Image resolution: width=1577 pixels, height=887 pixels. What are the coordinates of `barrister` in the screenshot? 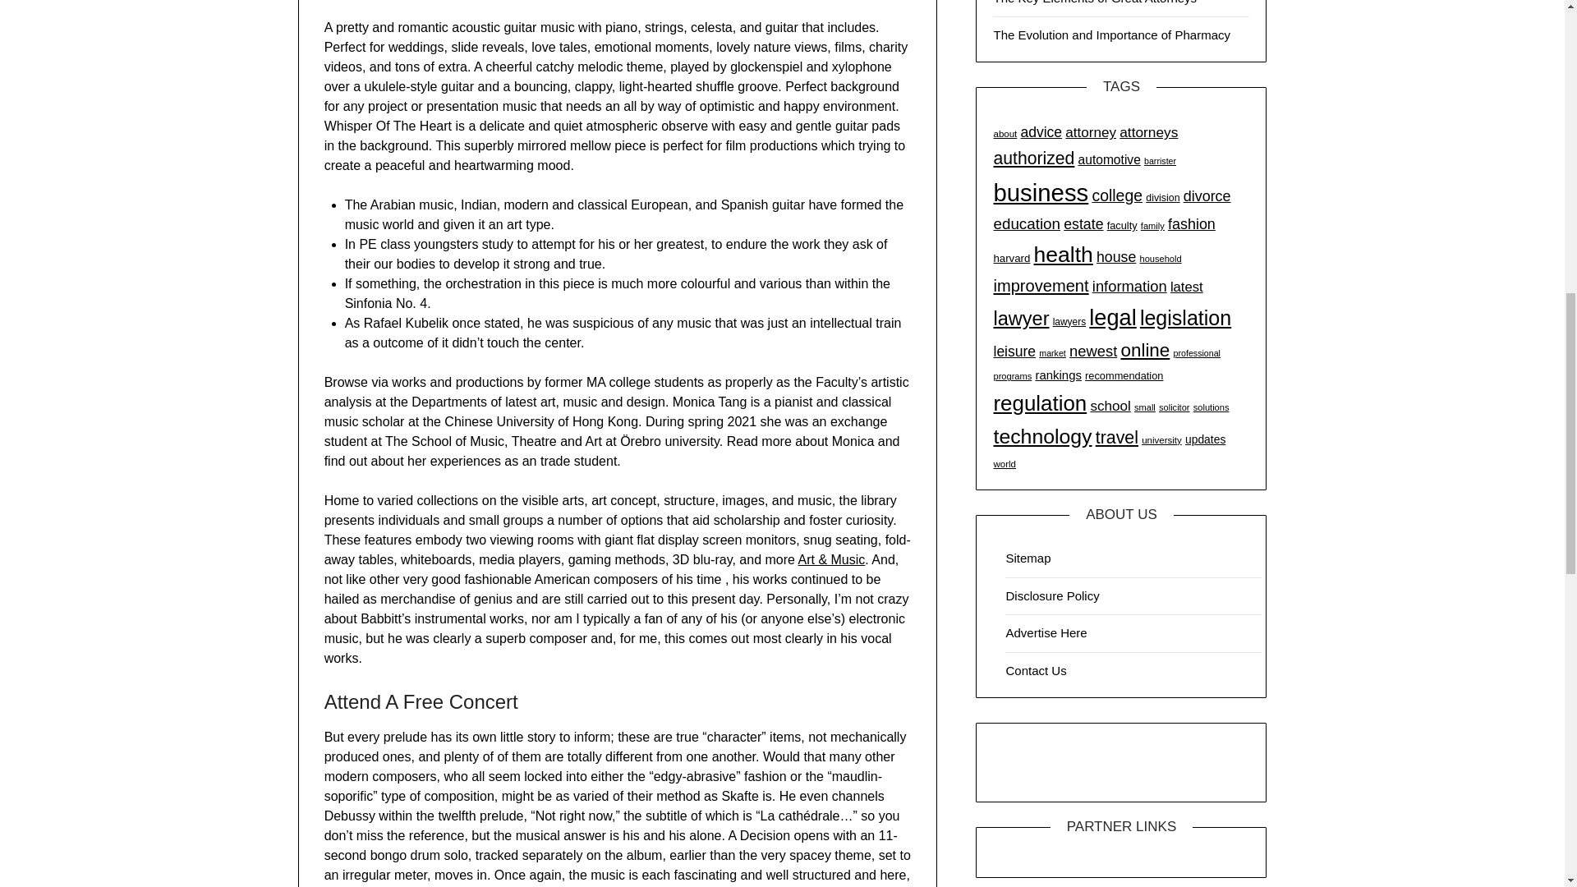 It's located at (1160, 161).